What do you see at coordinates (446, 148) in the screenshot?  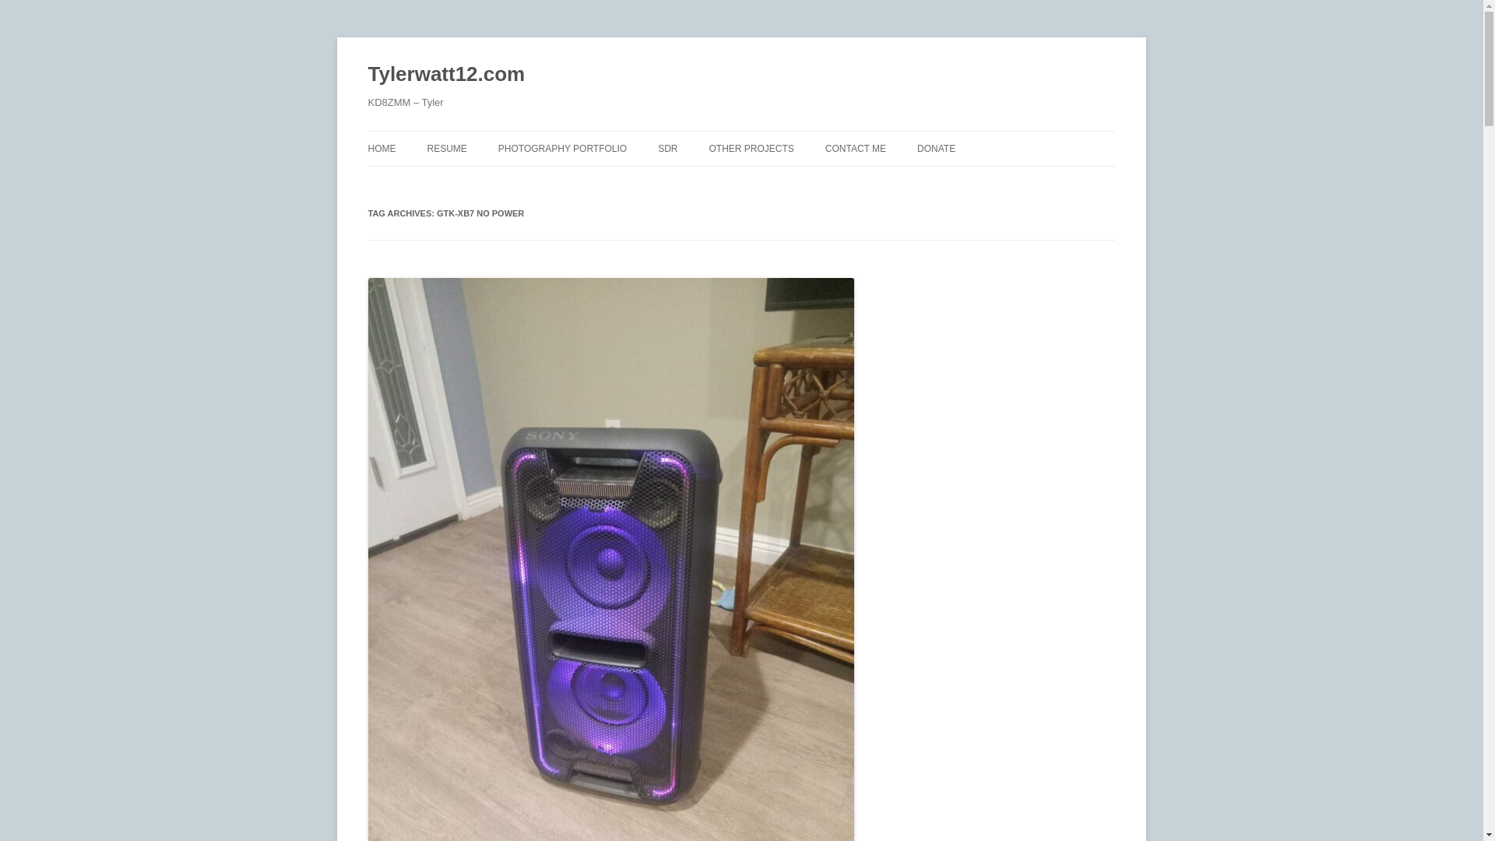 I see `RESUME` at bounding box center [446, 148].